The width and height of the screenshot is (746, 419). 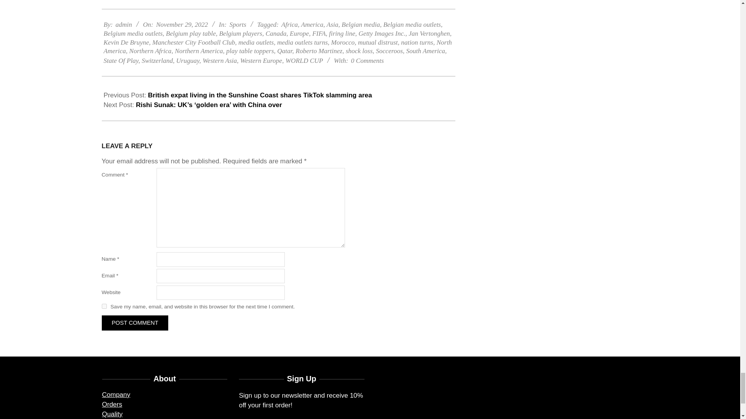 I want to click on Belgium players, so click(x=241, y=33).